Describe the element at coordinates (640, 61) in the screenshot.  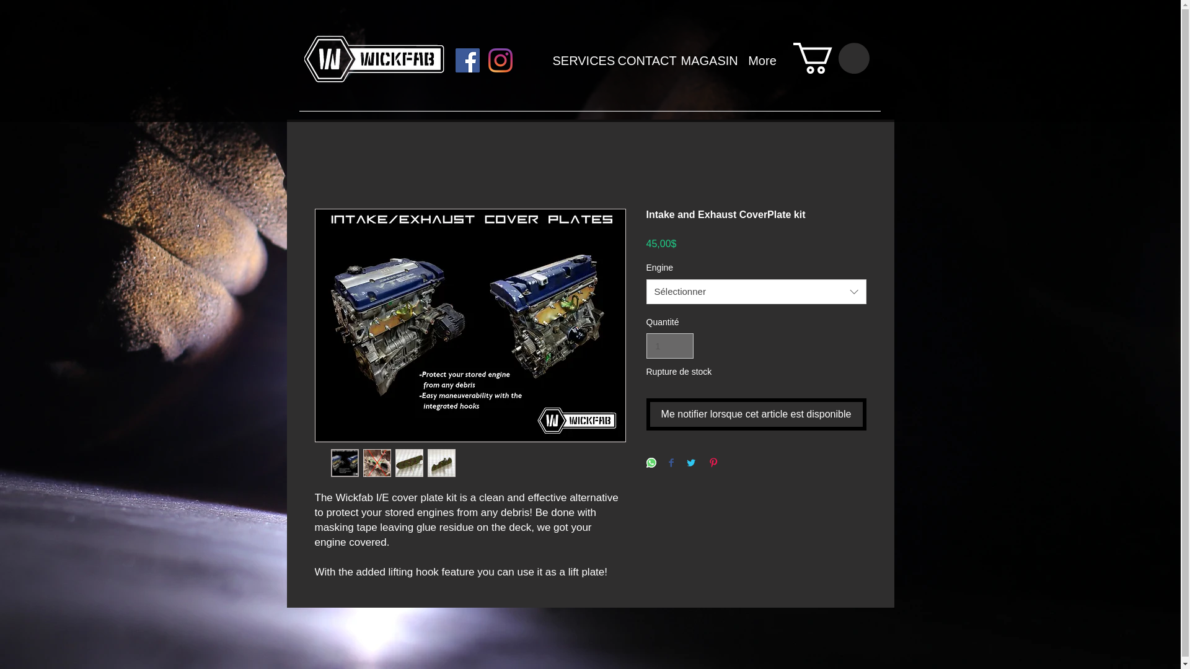
I see `CONTACT` at that location.